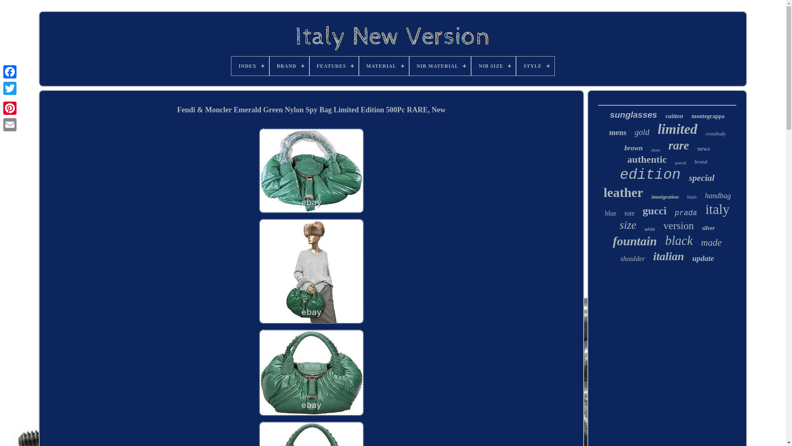 The height and width of the screenshot is (446, 792). What do you see at coordinates (289, 66) in the screenshot?
I see `BRAND` at bounding box center [289, 66].